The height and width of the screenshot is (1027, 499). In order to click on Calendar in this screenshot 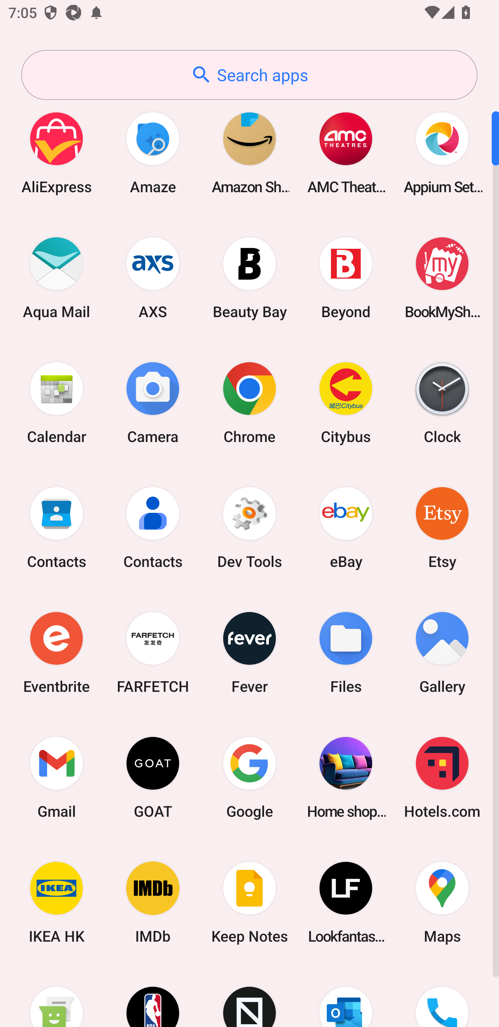, I will do `click(56, 402)`.